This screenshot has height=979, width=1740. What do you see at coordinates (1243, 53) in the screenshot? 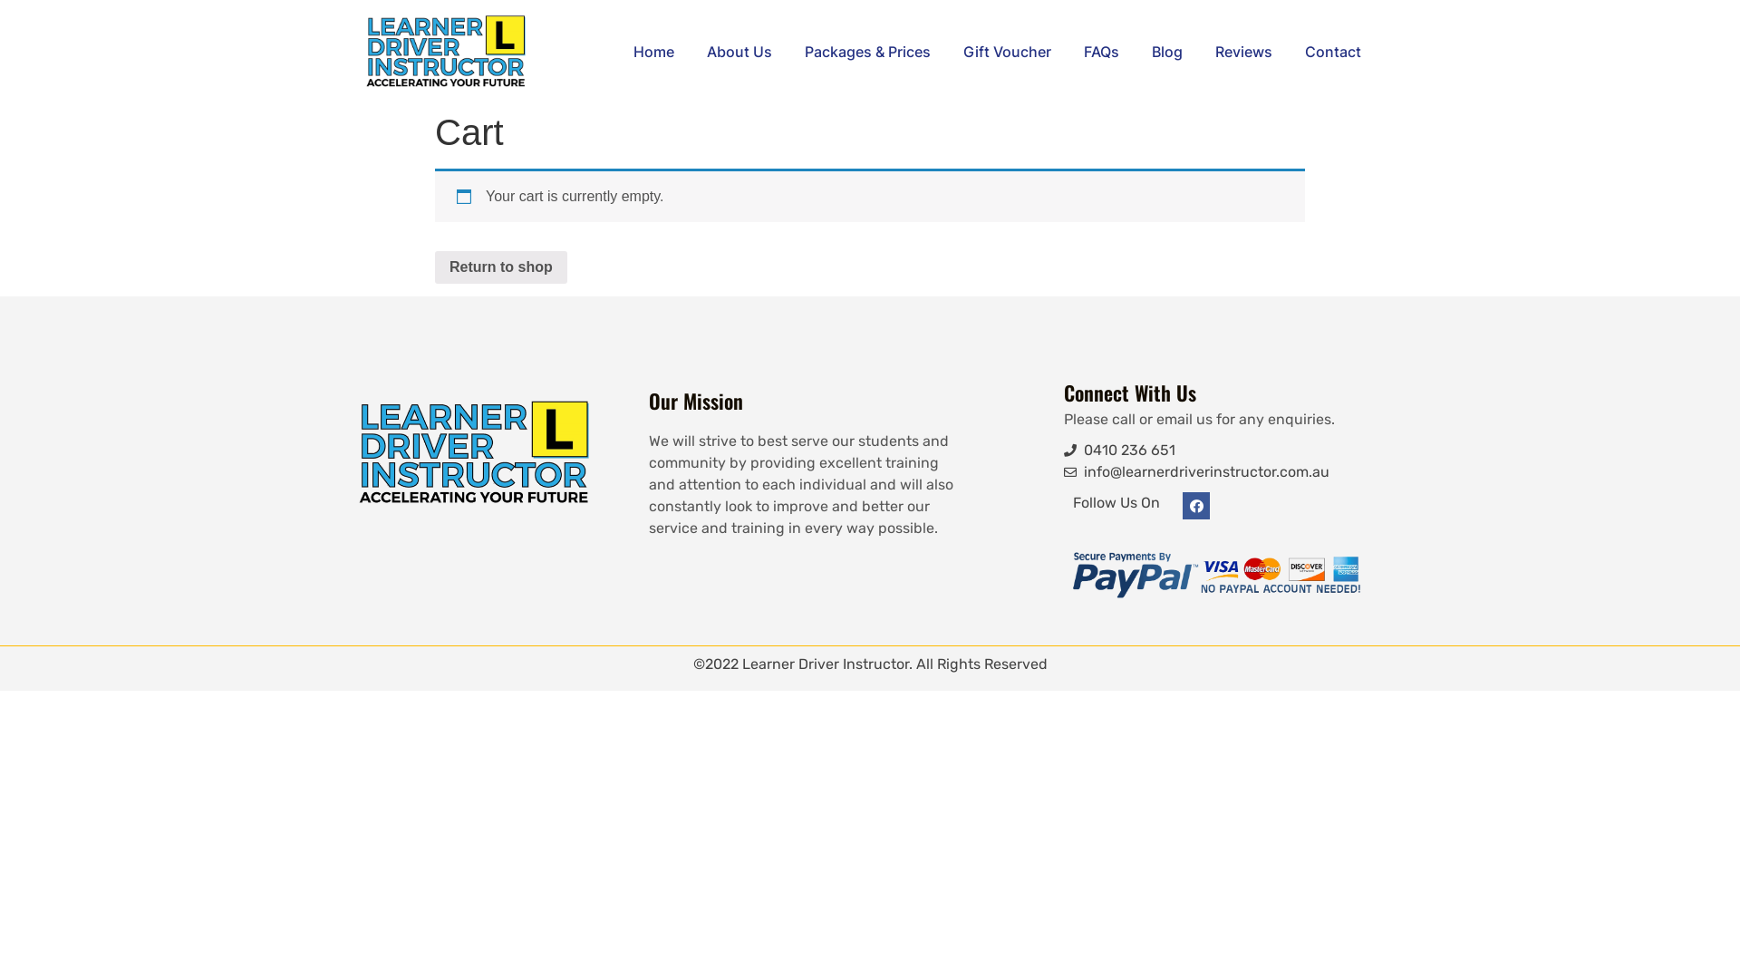
I see `Reviews` at bounding box center [1243, 53].